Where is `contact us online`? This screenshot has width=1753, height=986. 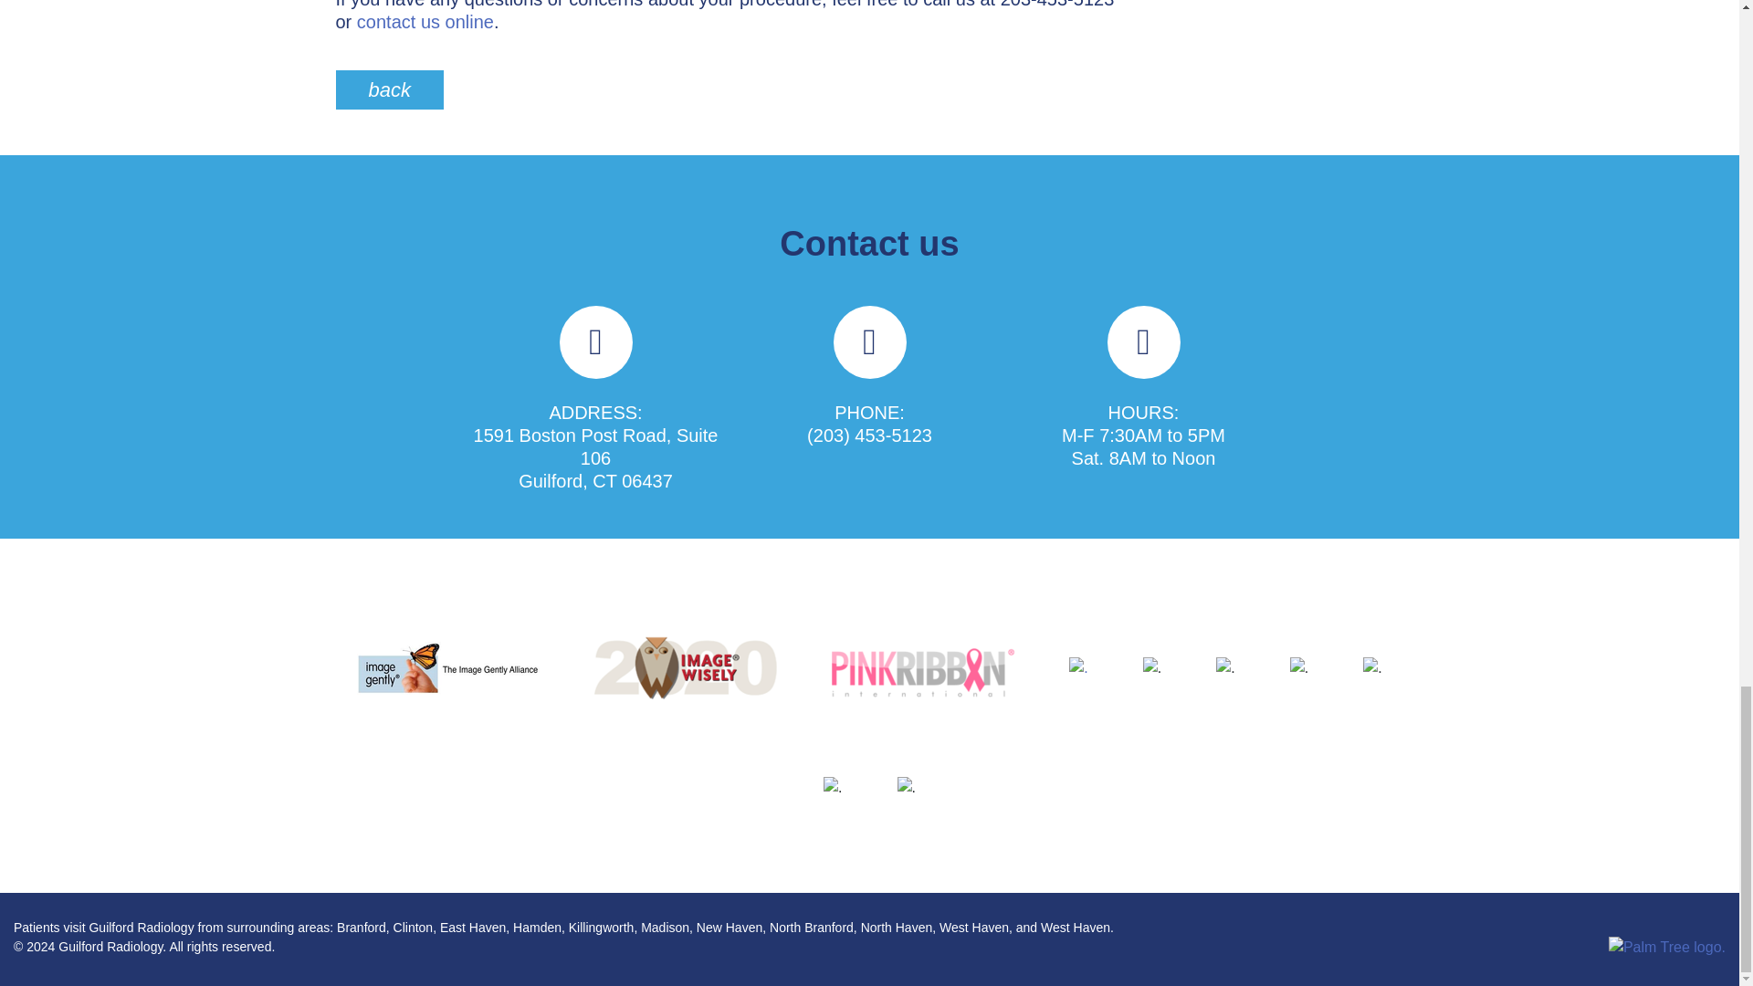
contact us online is located at coordinates (425, 20).